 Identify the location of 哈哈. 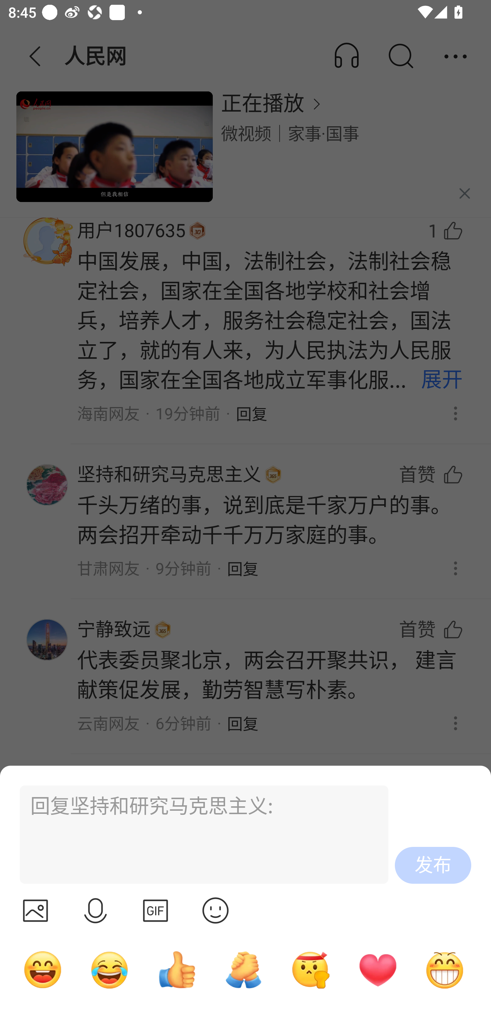
(43, 969).